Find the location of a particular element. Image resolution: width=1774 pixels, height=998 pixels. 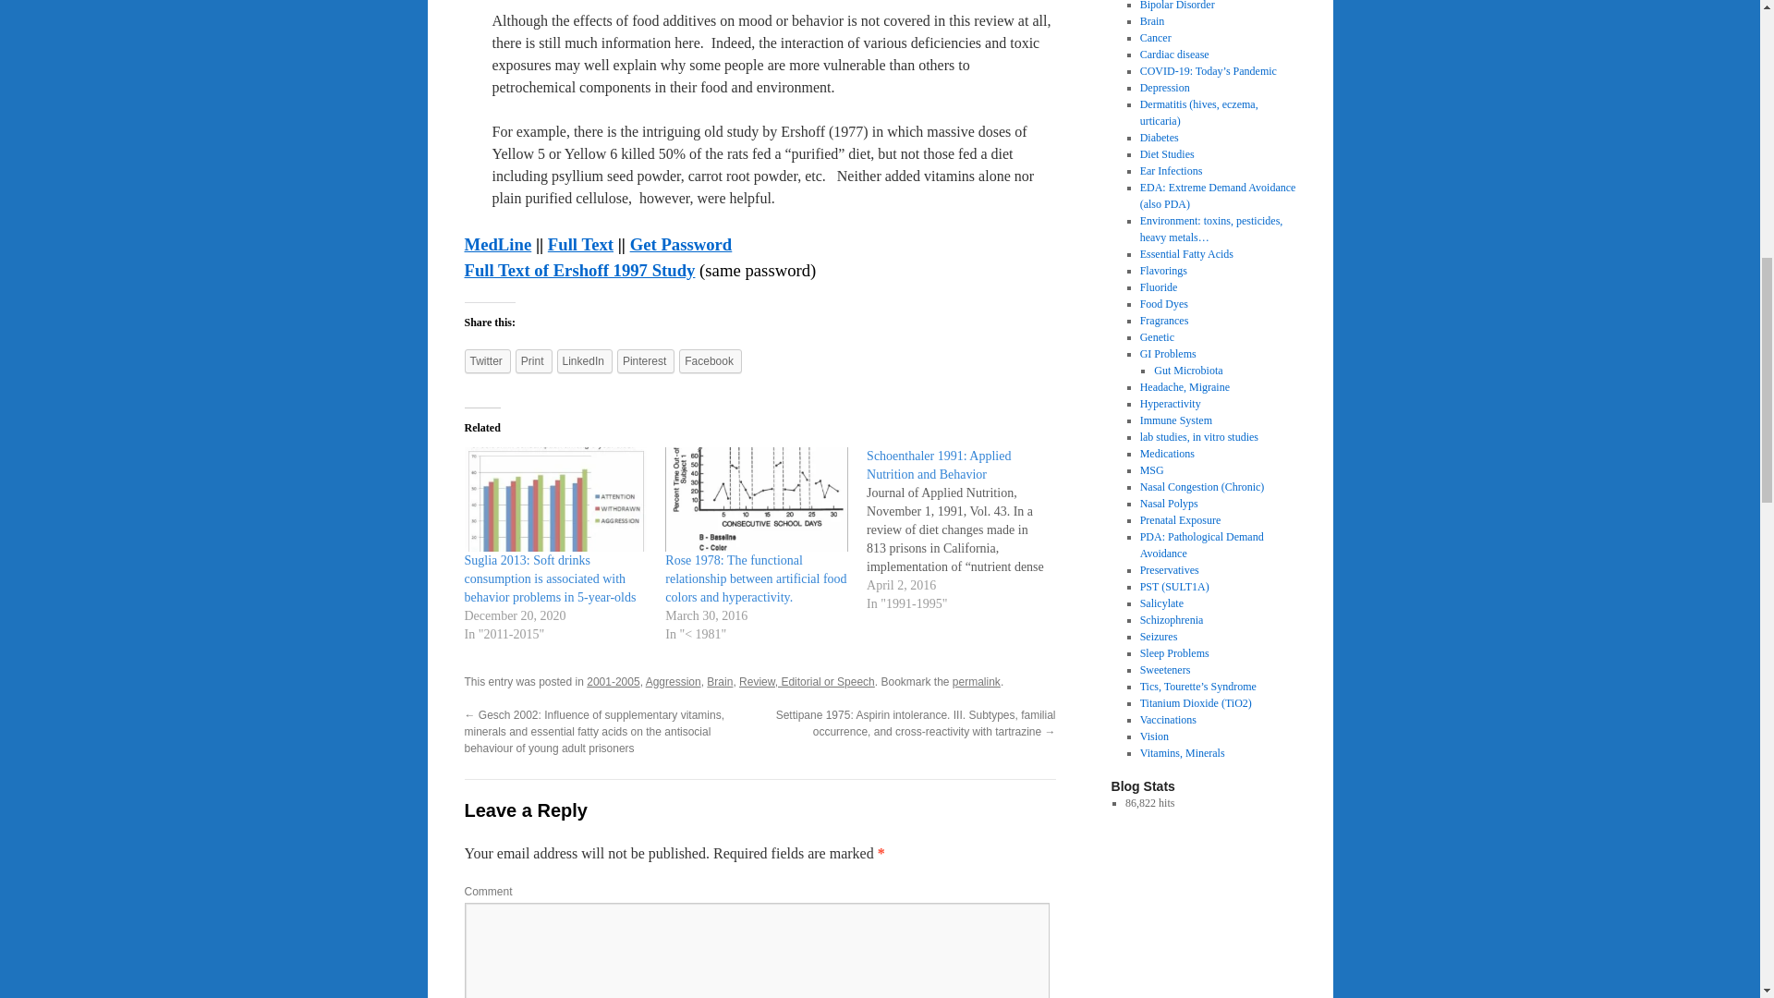

Schoenthaler 1991: Applied Nutrition and Behavior is located at coordinates (939, 465).